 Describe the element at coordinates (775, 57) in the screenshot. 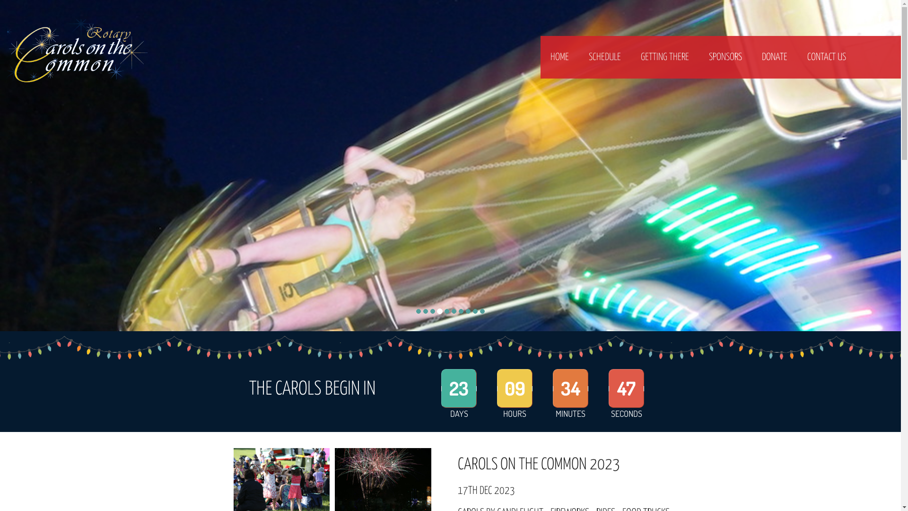

I see `DONATE` at that location.